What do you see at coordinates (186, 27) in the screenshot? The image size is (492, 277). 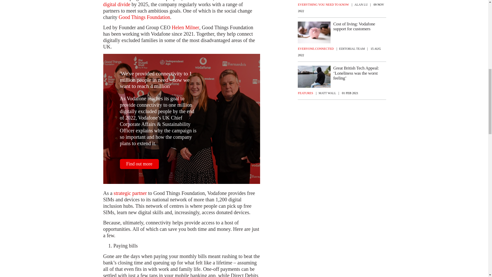 I see `Helen Milner` at bounding box center [186, 27].